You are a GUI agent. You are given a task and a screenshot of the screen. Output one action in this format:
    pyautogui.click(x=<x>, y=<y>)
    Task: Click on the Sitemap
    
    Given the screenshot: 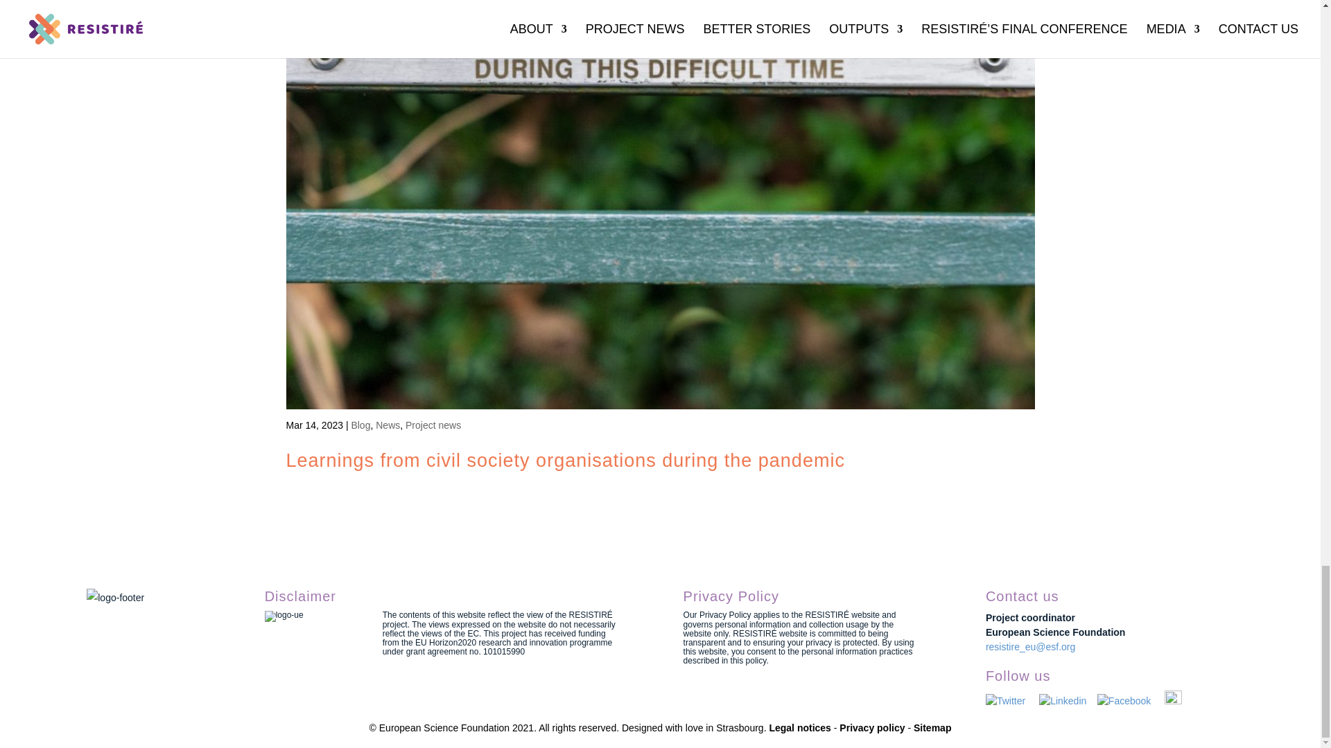 What is the action you would take?
    pyautogui.click(x=932, y=728)
    